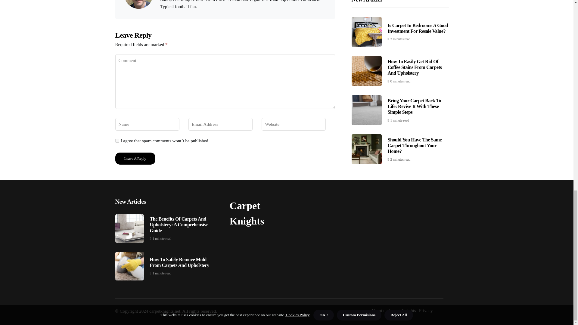 This screenshot has height=325, width=578. I want to click on Leave a Reply, so click(135, 158).